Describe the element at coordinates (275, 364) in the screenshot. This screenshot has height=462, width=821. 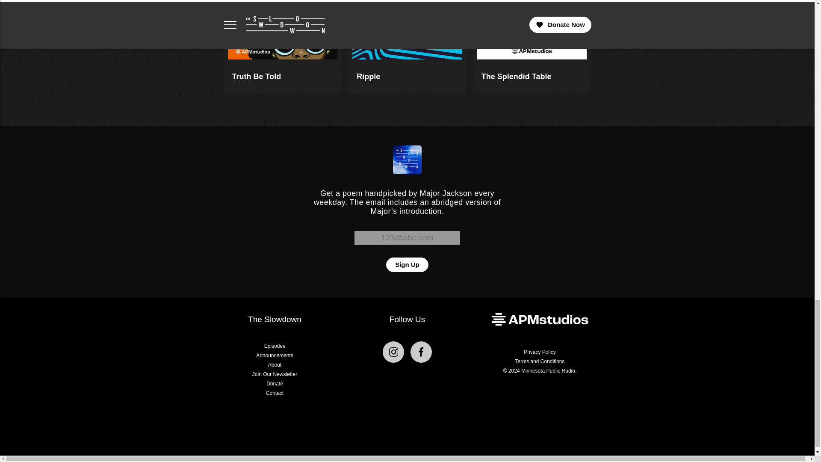
I see `About` at that location.